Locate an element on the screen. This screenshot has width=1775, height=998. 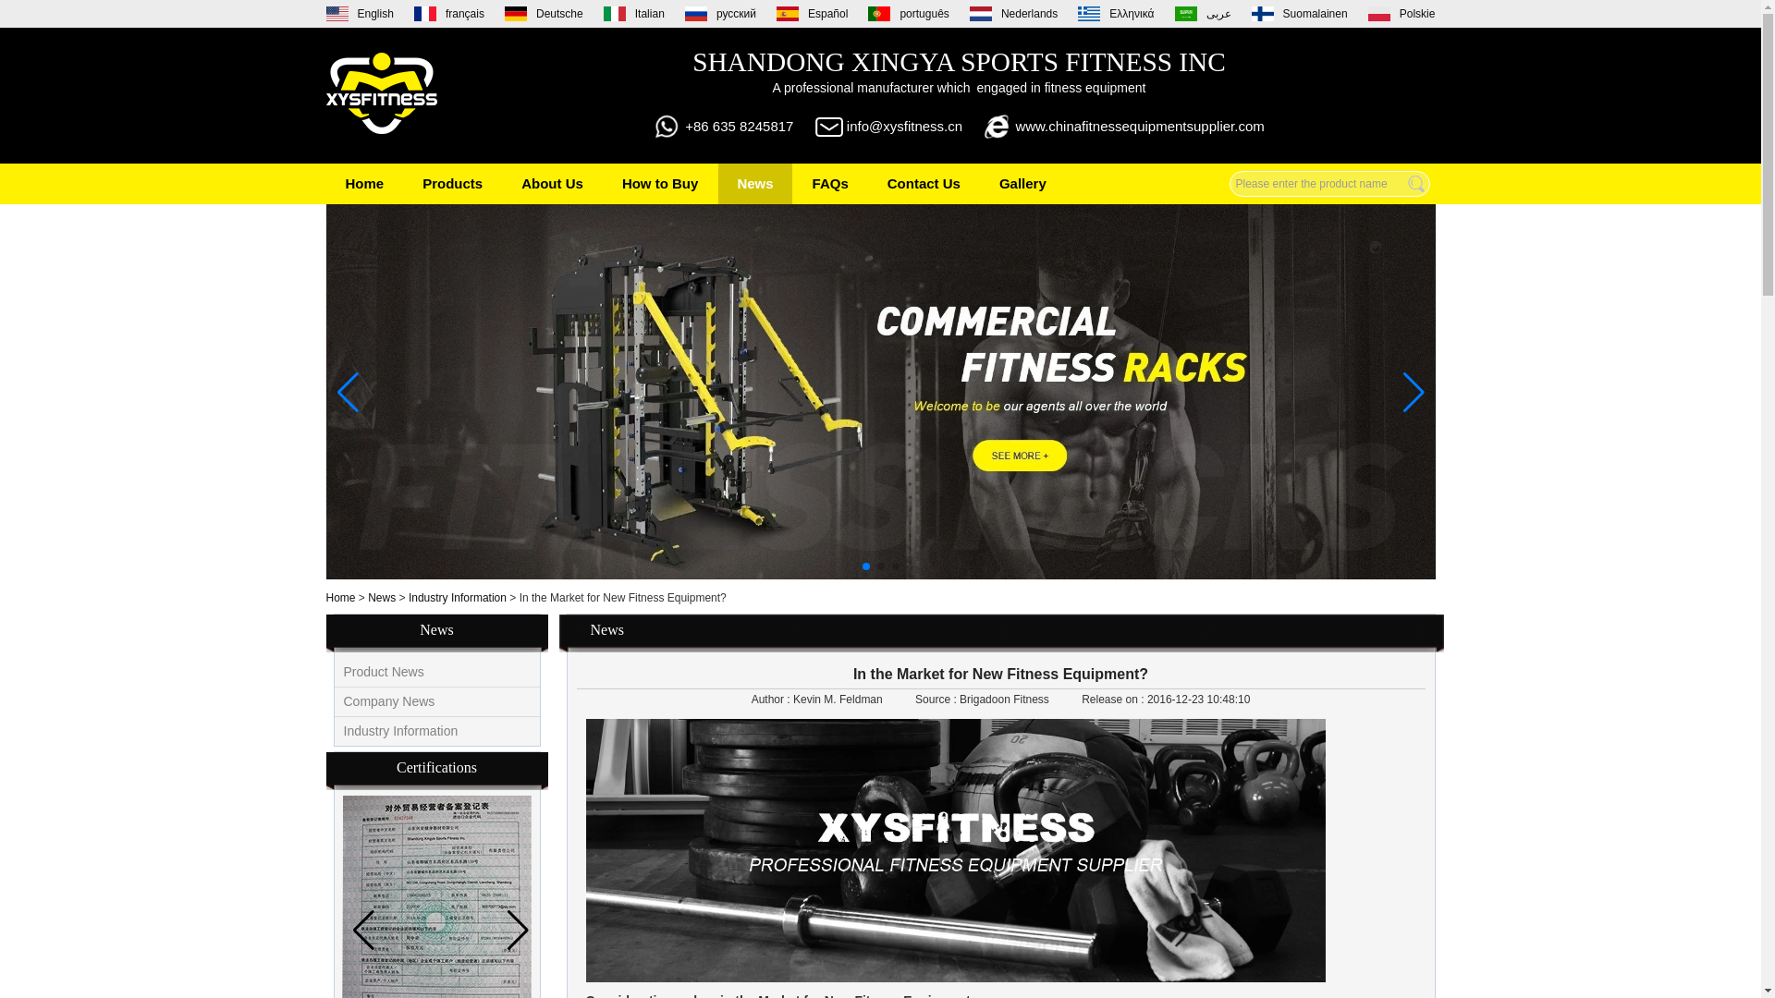
China Product News manufacturer is located at coordinates (384, 672).